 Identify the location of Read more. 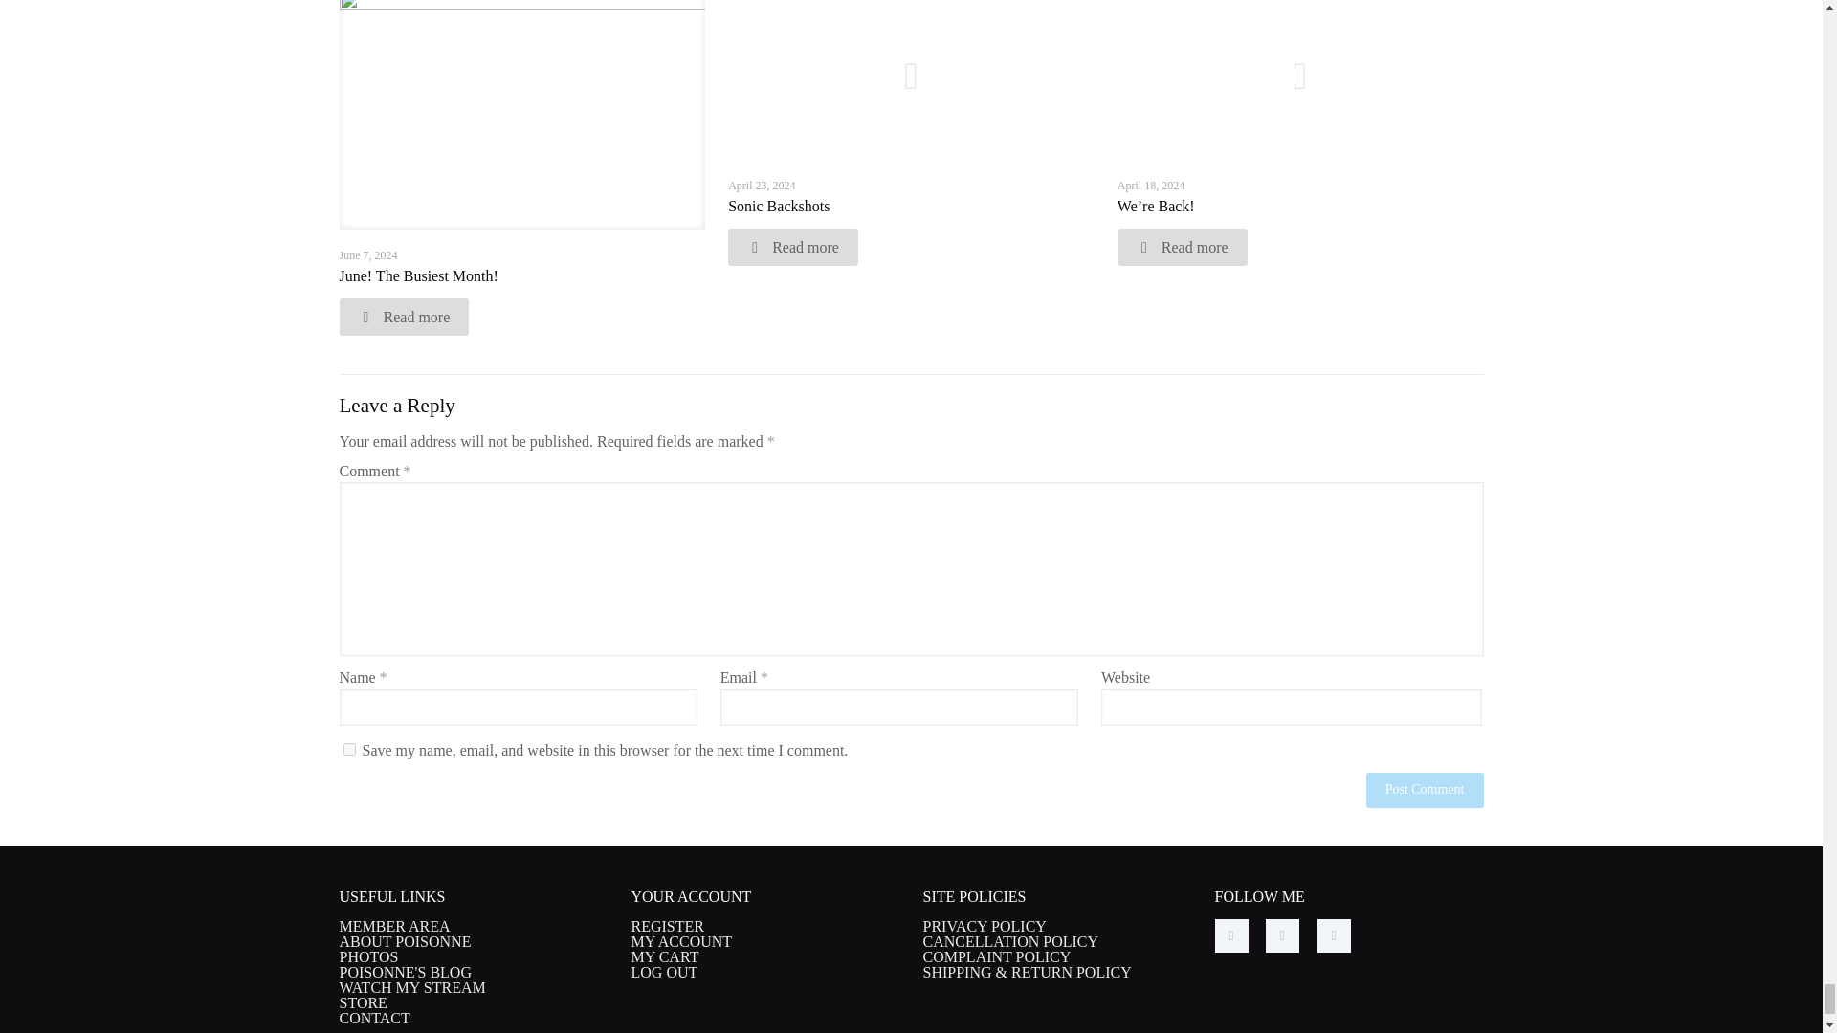
(1182, 247).